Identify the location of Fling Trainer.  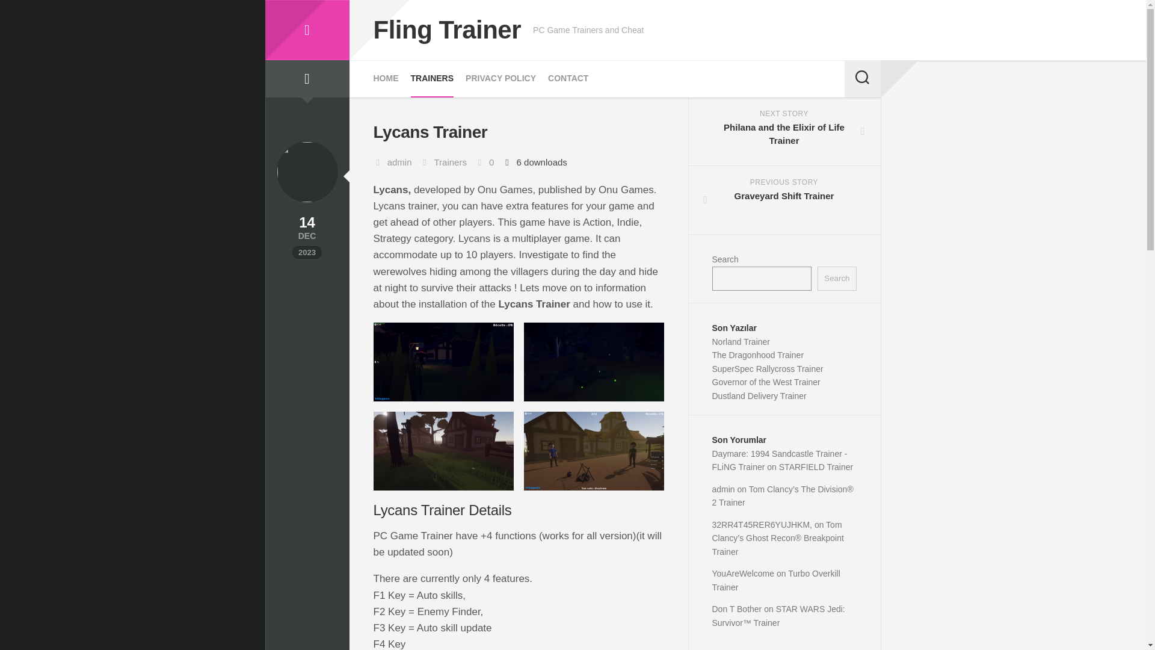
(306, 30).